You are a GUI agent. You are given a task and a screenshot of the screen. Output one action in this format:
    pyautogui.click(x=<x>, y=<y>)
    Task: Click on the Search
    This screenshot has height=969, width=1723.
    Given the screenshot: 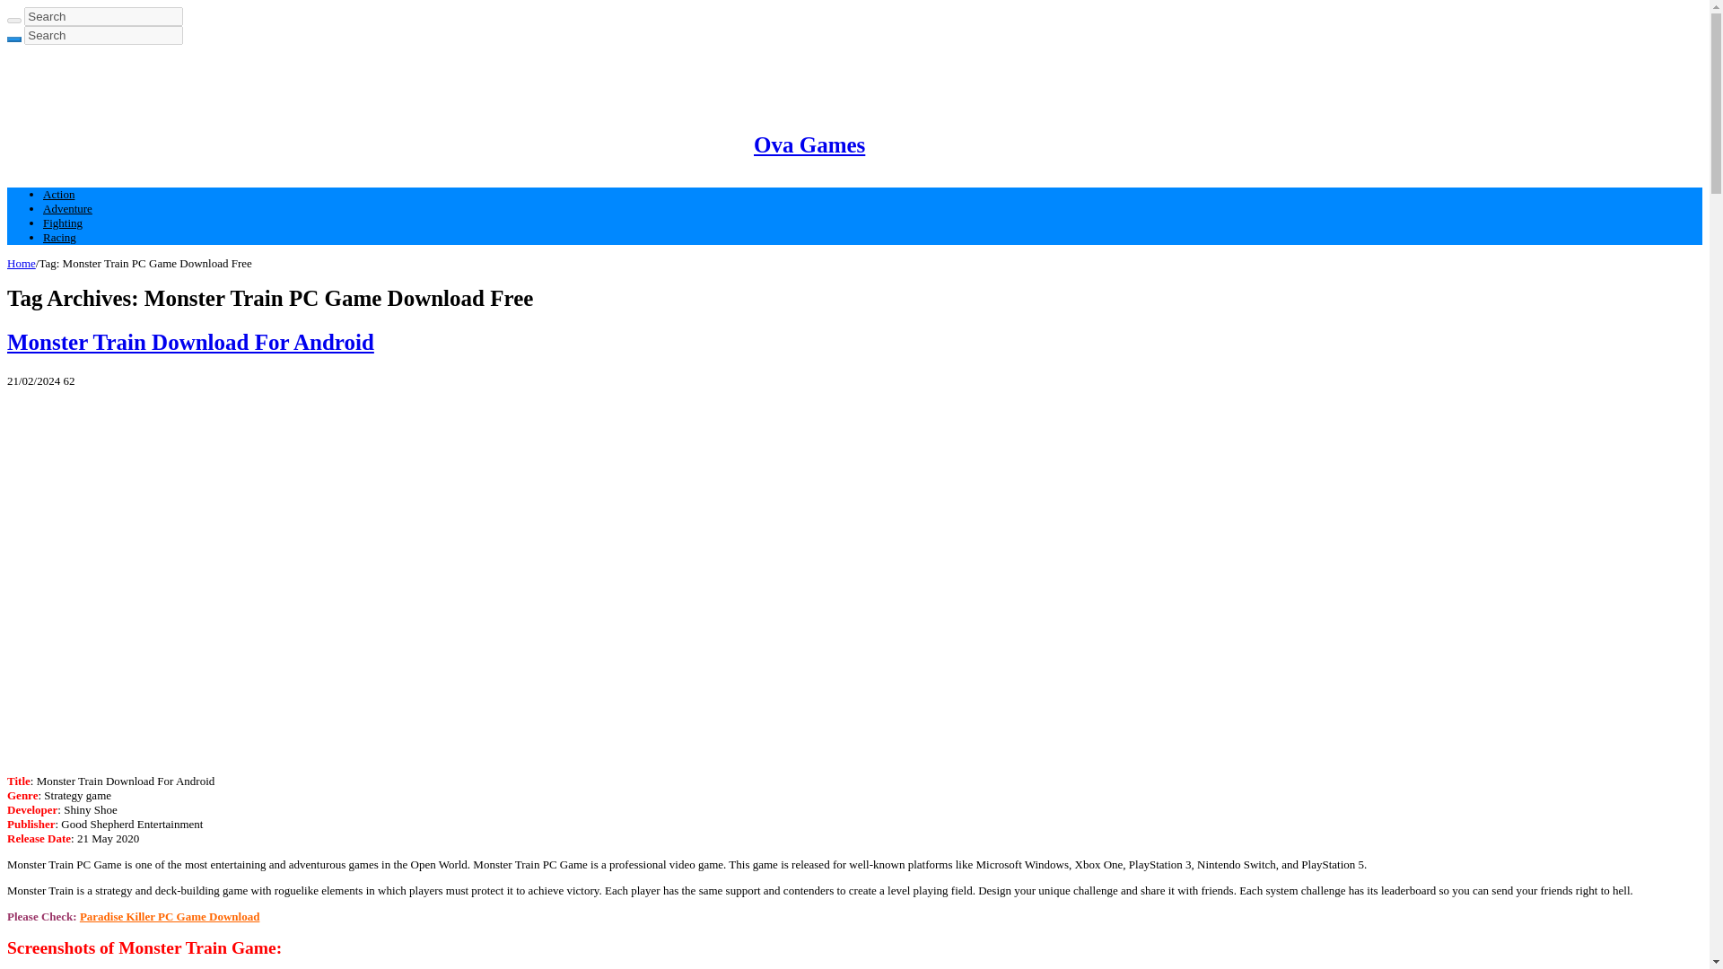 What is the action you would take?
    pyautogui.click(x=13, y=20)
    